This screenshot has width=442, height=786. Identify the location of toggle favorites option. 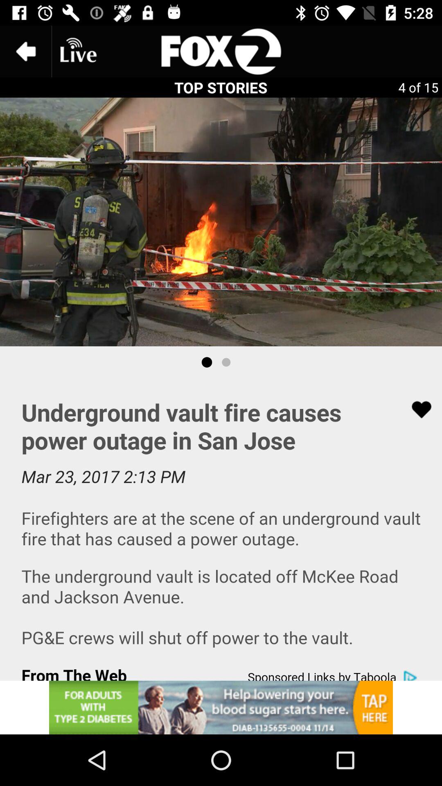
(416, 409).